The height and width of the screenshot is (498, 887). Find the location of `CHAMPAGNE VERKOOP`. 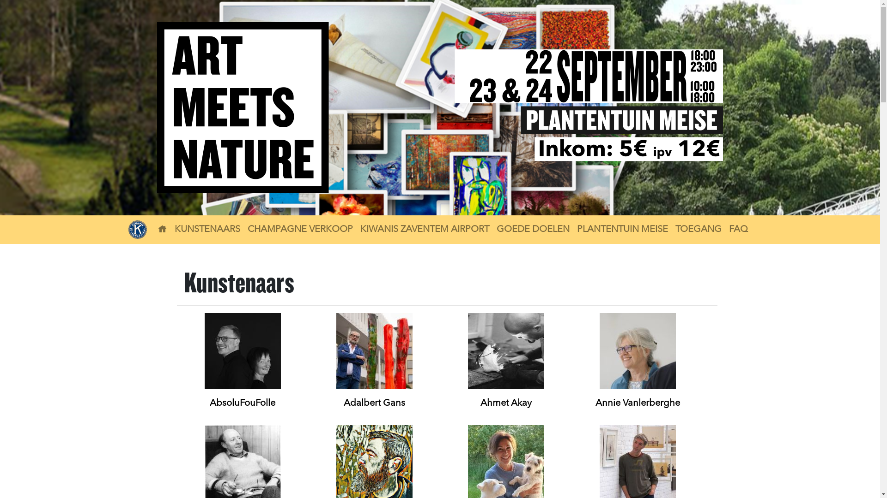

CHAMPAGNE VERKOOP is located at coordinates (300, 230).